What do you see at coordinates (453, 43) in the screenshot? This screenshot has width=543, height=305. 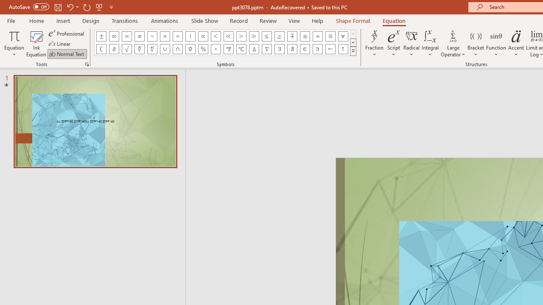 I see `Large Operator` at bounding box center [453, 43].